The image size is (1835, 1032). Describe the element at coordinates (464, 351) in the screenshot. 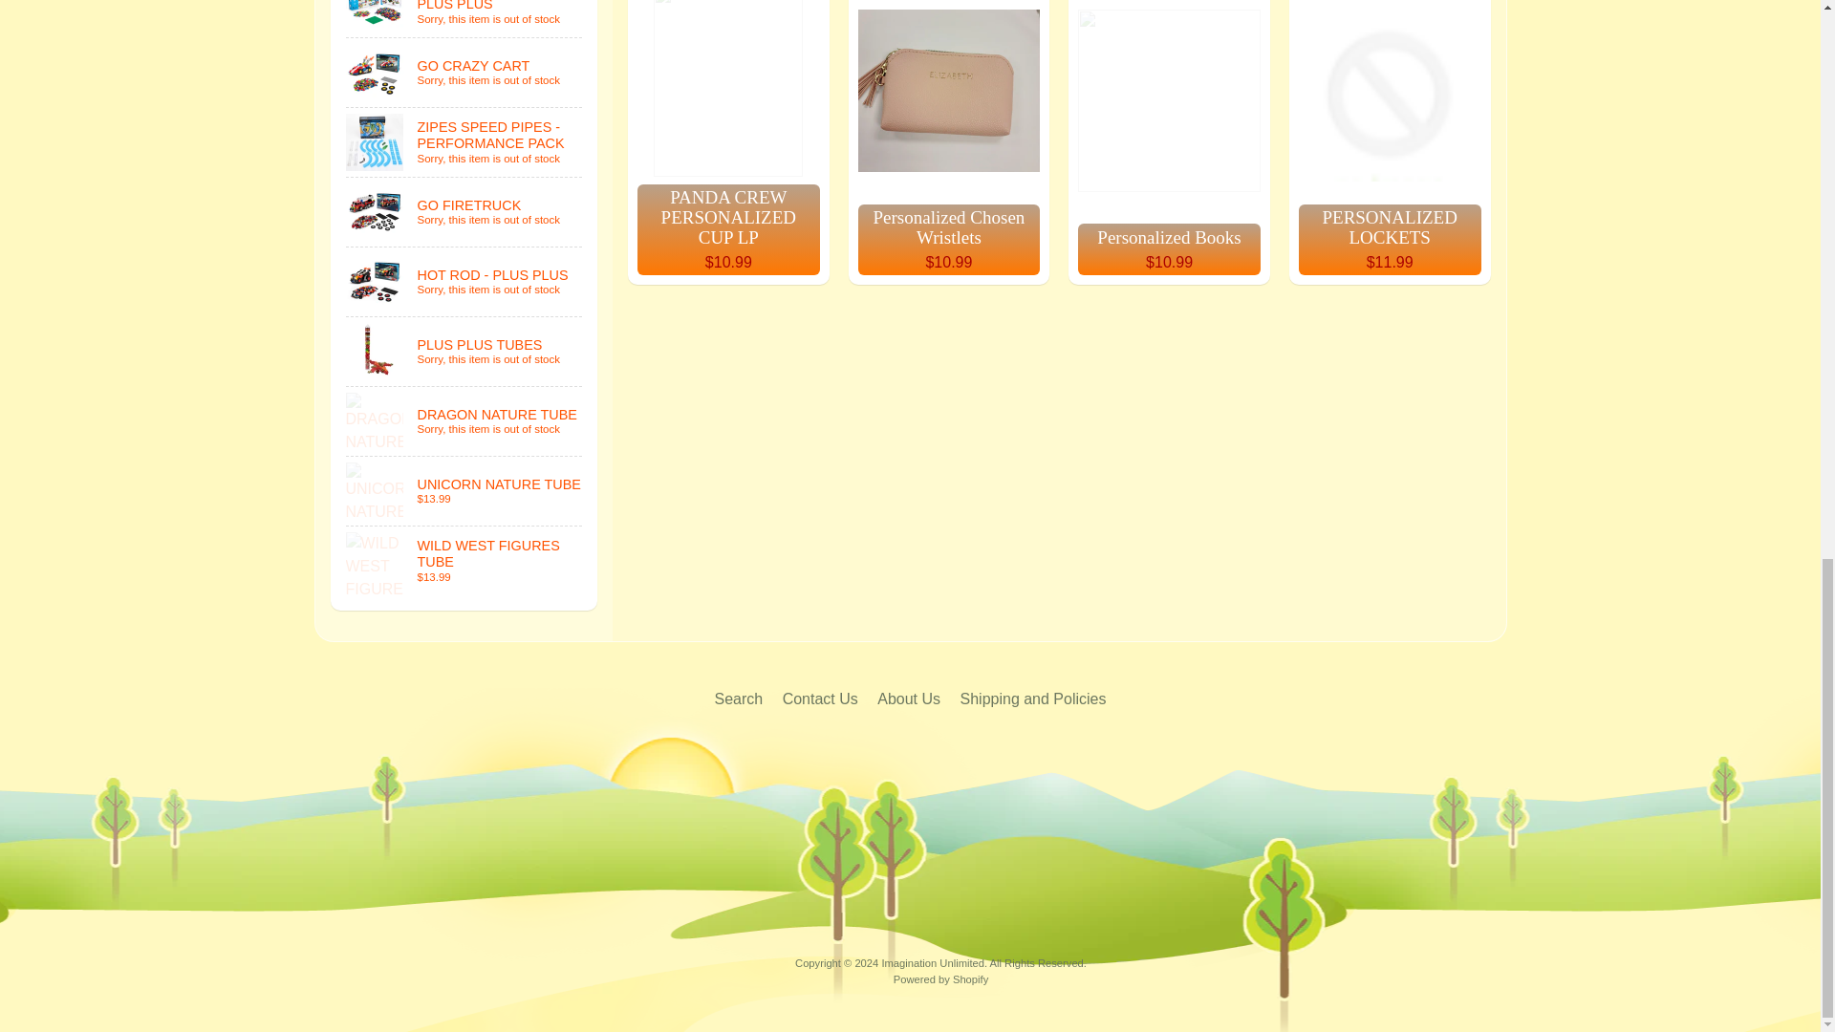

I see `PLUS PLUS TUBES` at that location.